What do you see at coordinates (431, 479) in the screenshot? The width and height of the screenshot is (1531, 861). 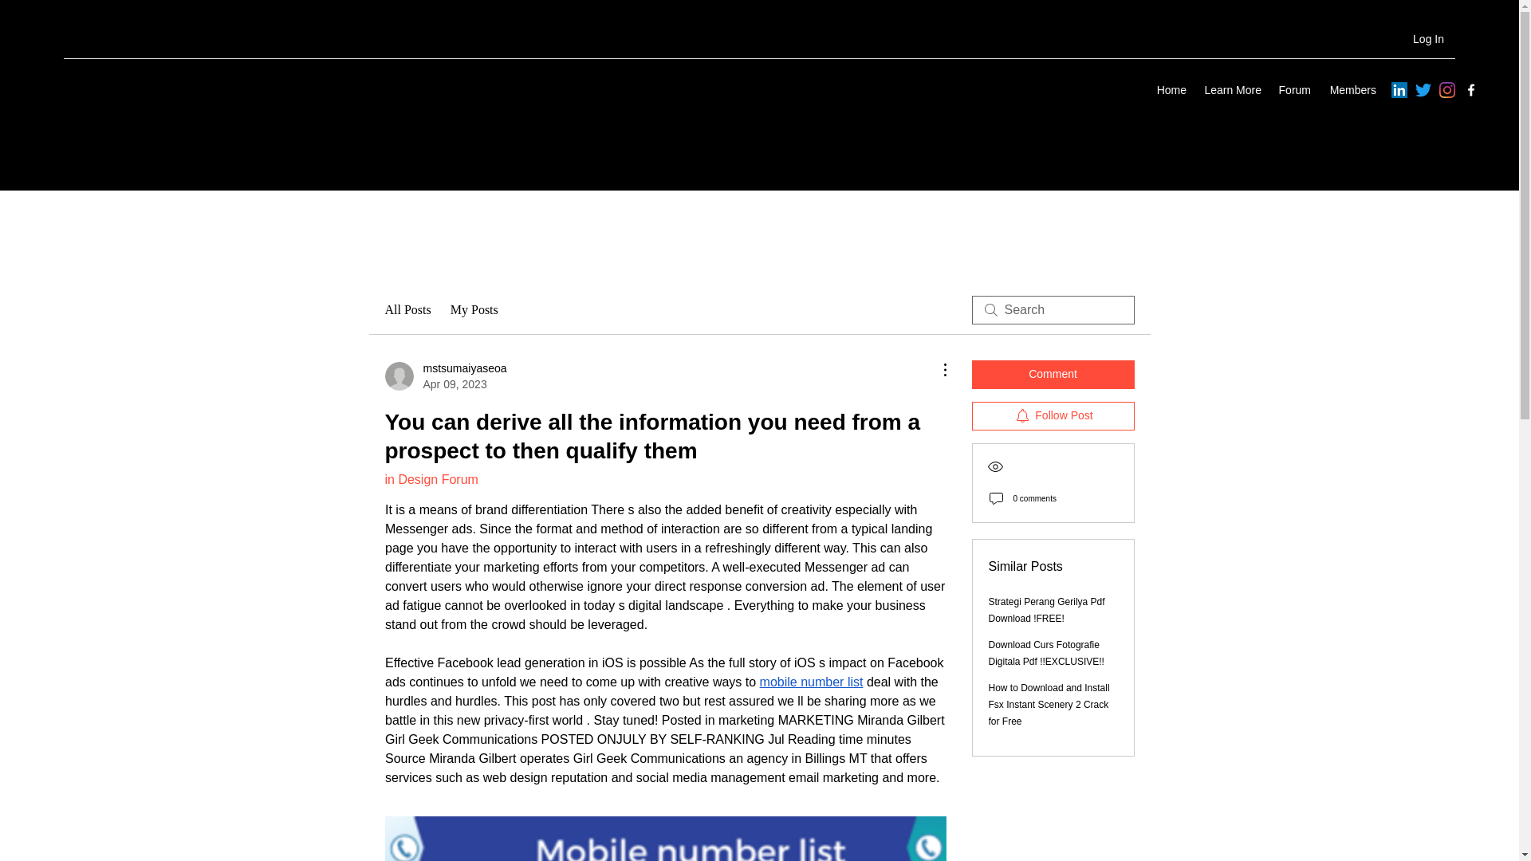 I see `in Design Forum` at bounding box center [431, 479].